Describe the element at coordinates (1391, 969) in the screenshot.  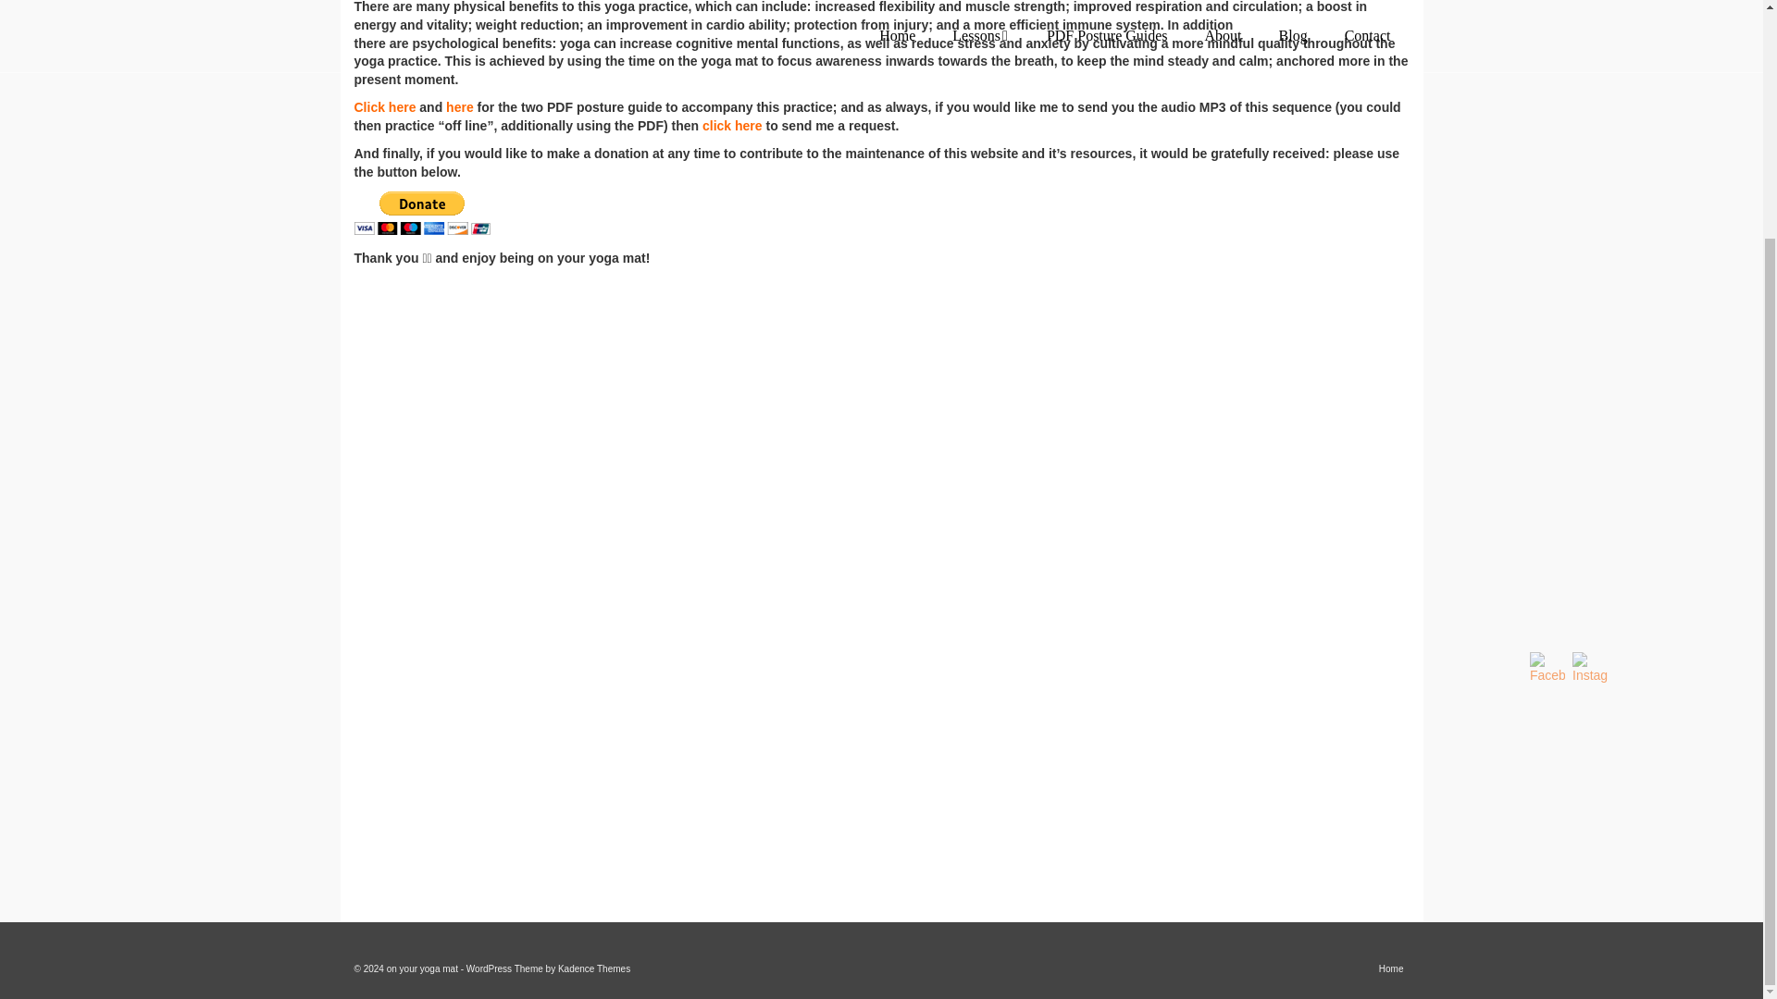
I see `Home` at that location.